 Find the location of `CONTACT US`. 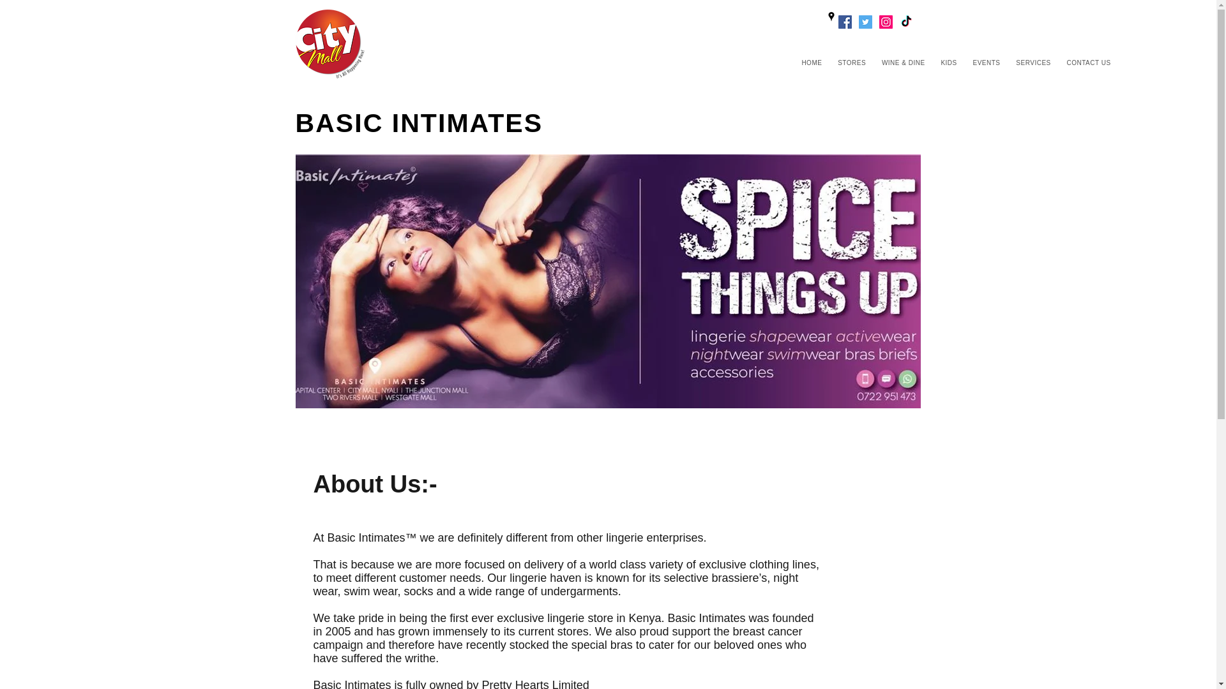

CONTACT US is located at coordinates (1088, 63).